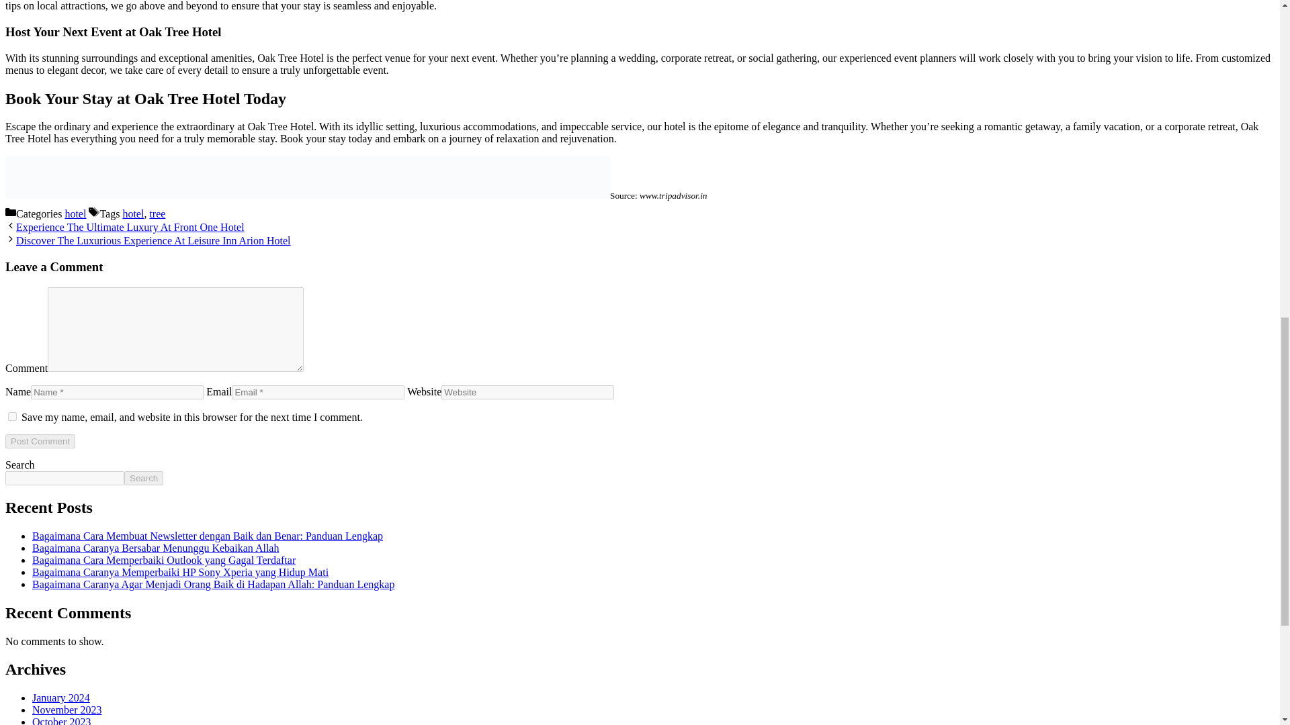  I want to click on October 2023, so click(62, 721).